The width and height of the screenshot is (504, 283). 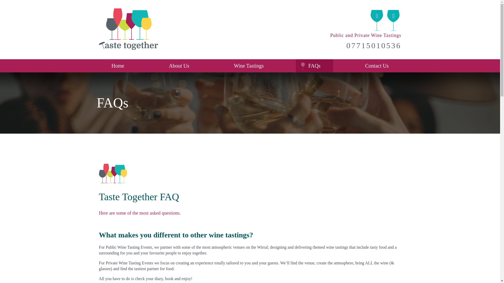 I want to click on FAQs, so click(x=314, y=66).